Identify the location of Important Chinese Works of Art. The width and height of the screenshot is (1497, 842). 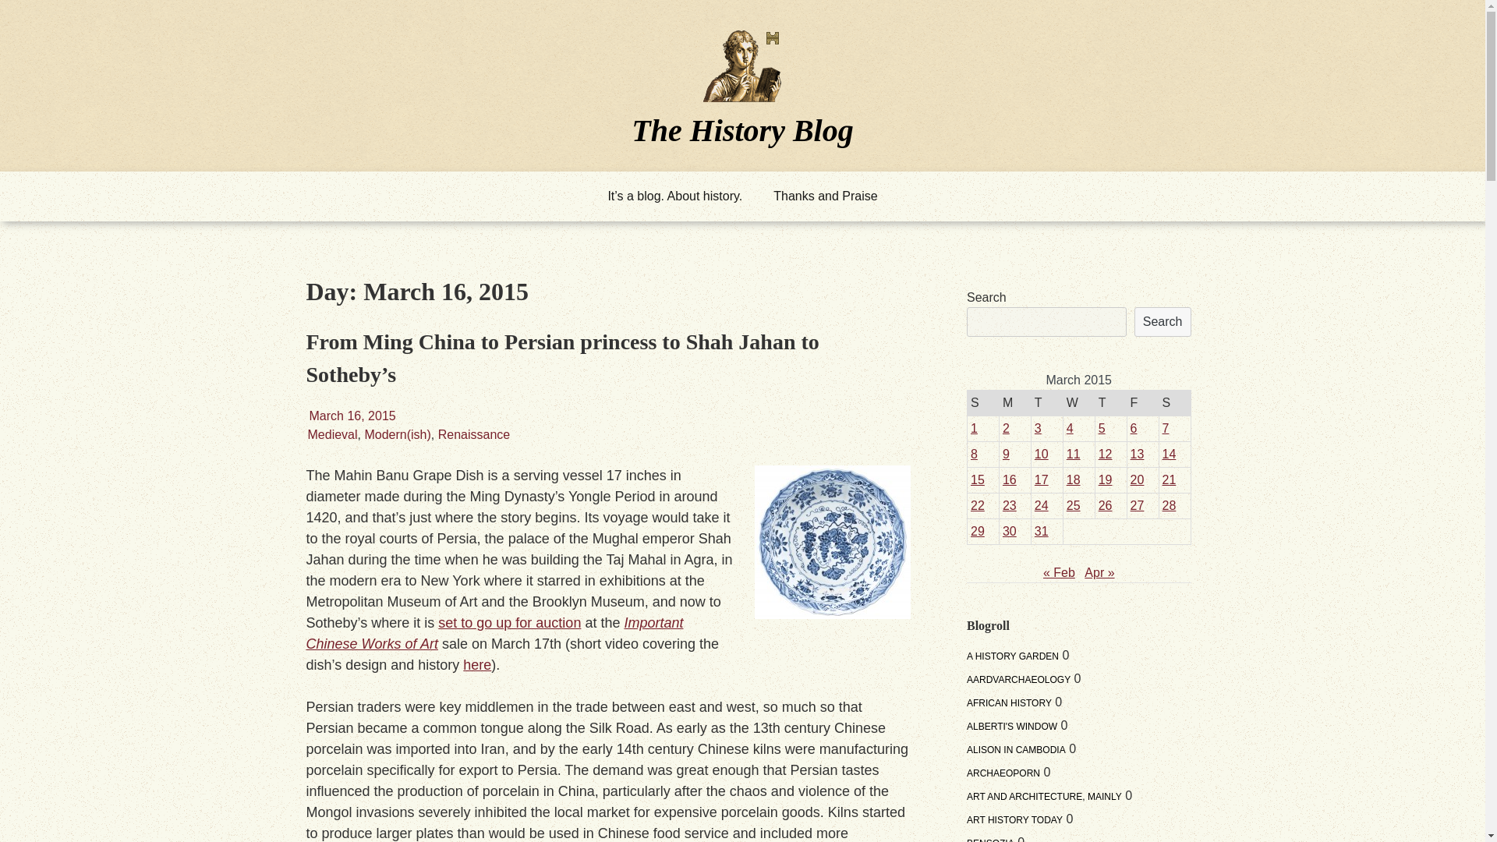
(494, 633).